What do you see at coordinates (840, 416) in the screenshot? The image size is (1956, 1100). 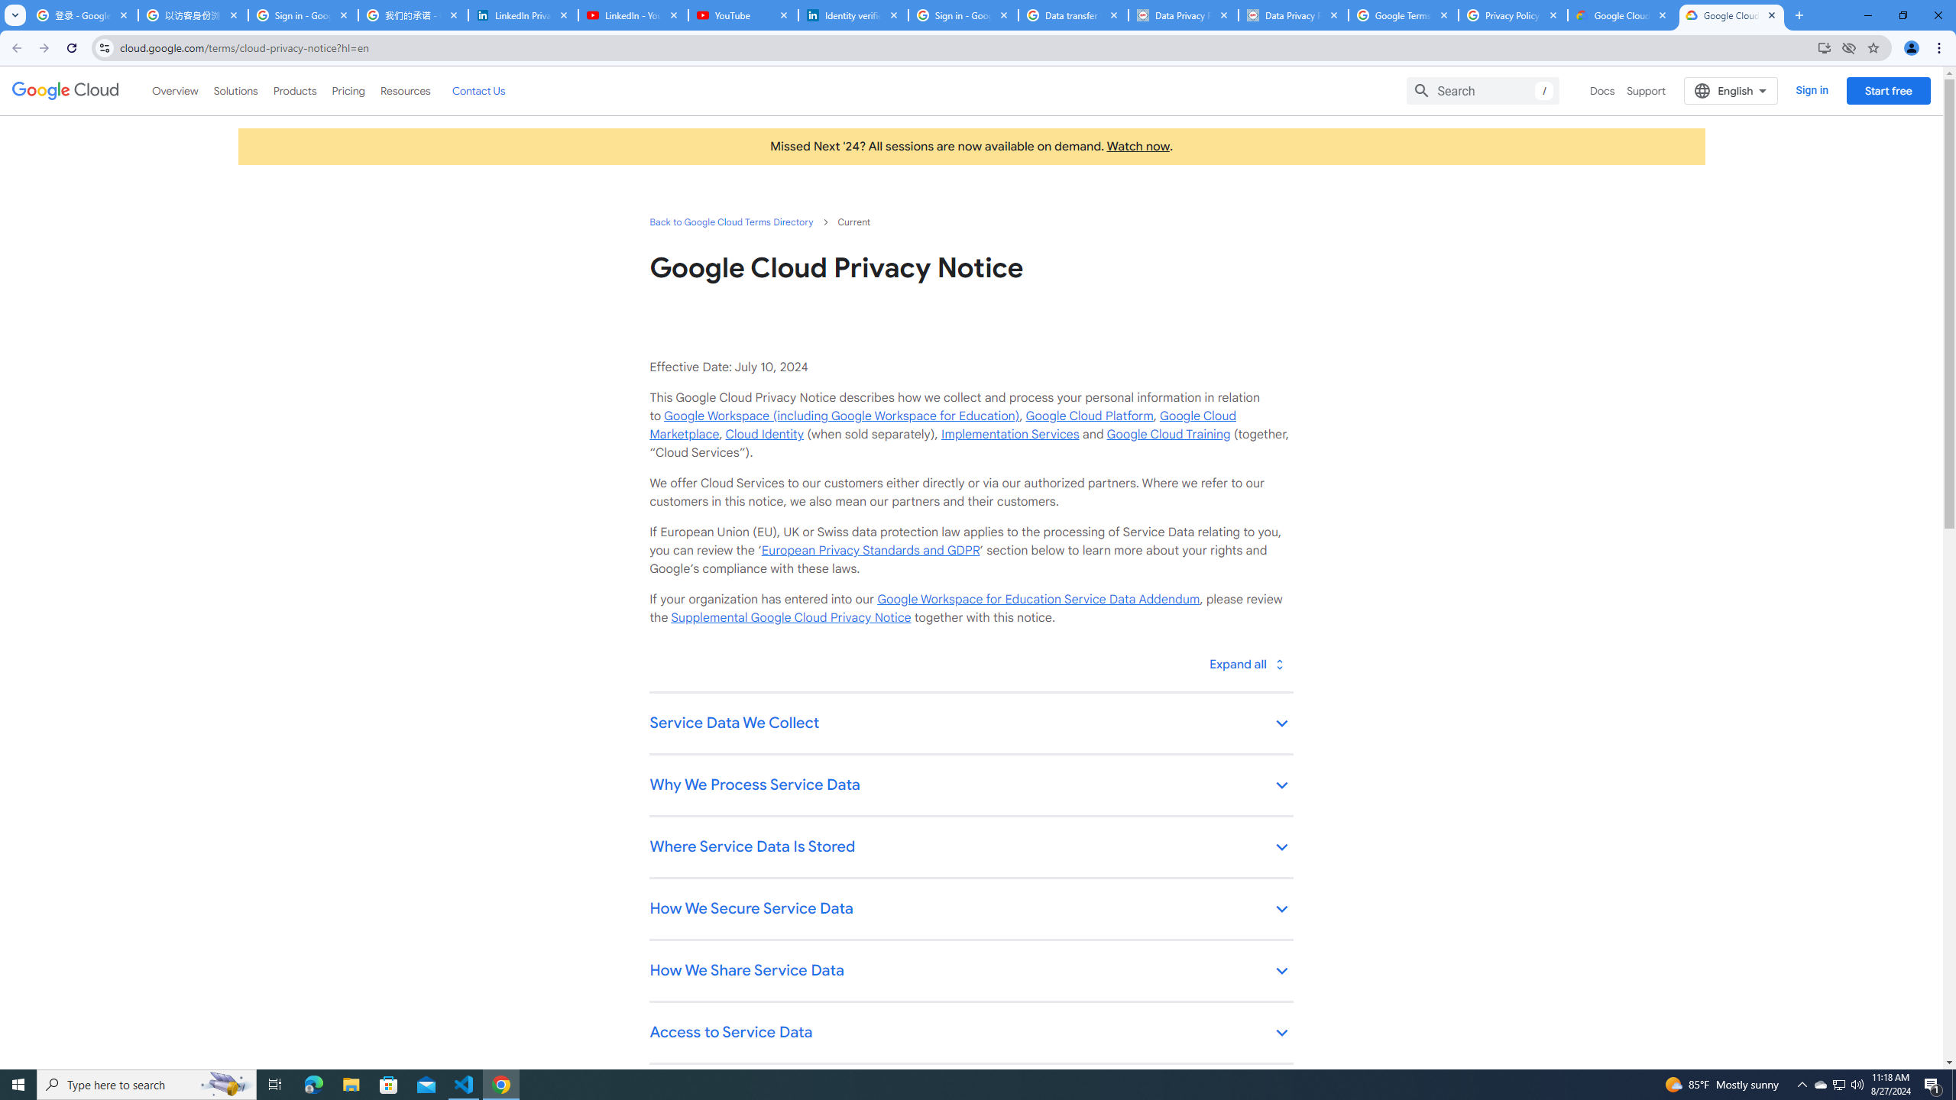 I see `Google Workspace (including Google Workspace for Education)` at bounding box center [840, 416].